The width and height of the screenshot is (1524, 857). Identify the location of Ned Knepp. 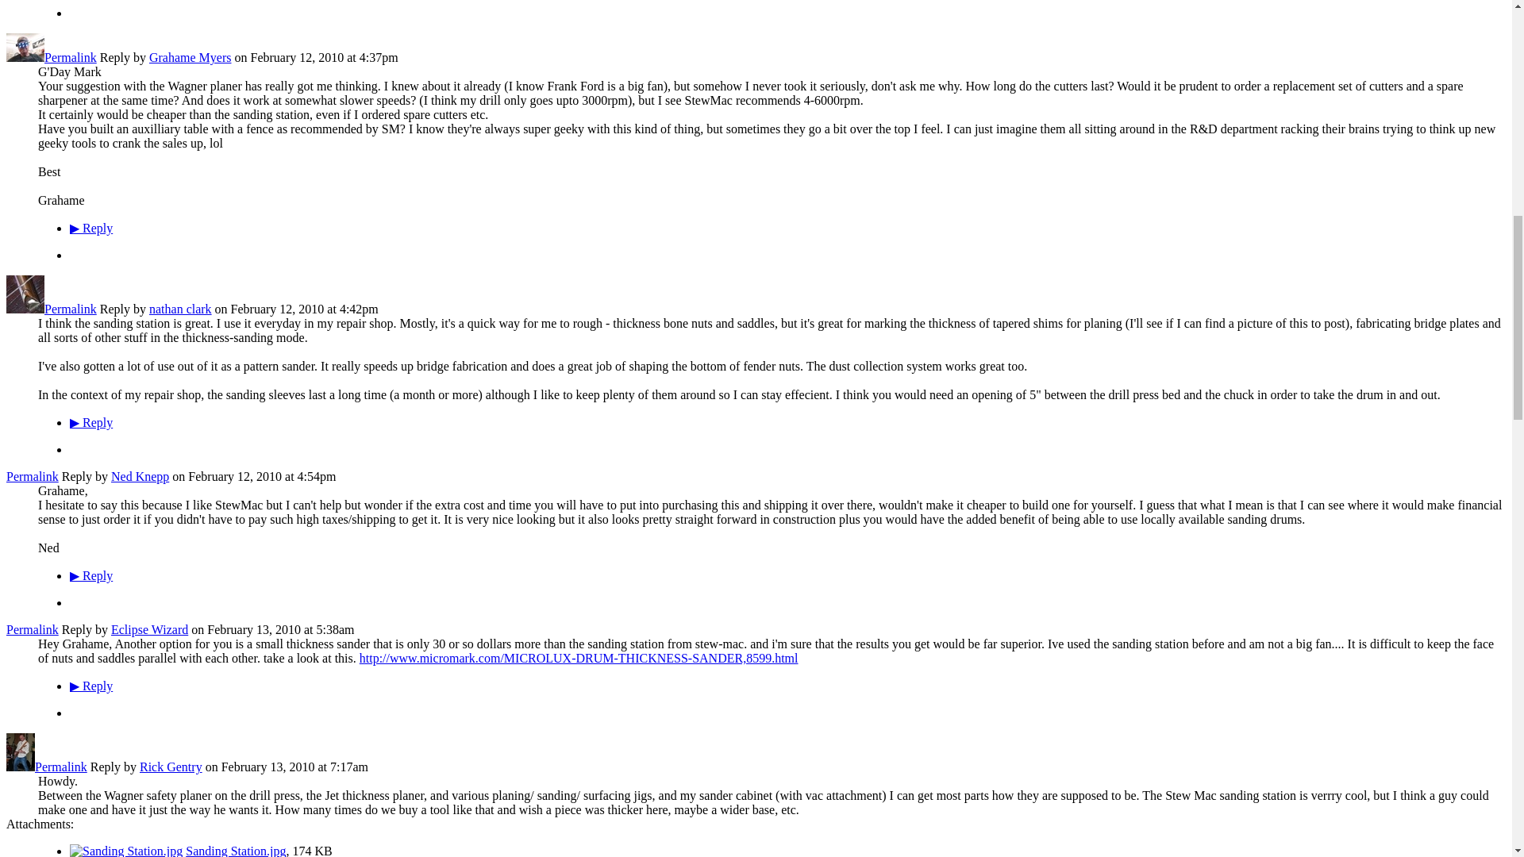
(140, 476).